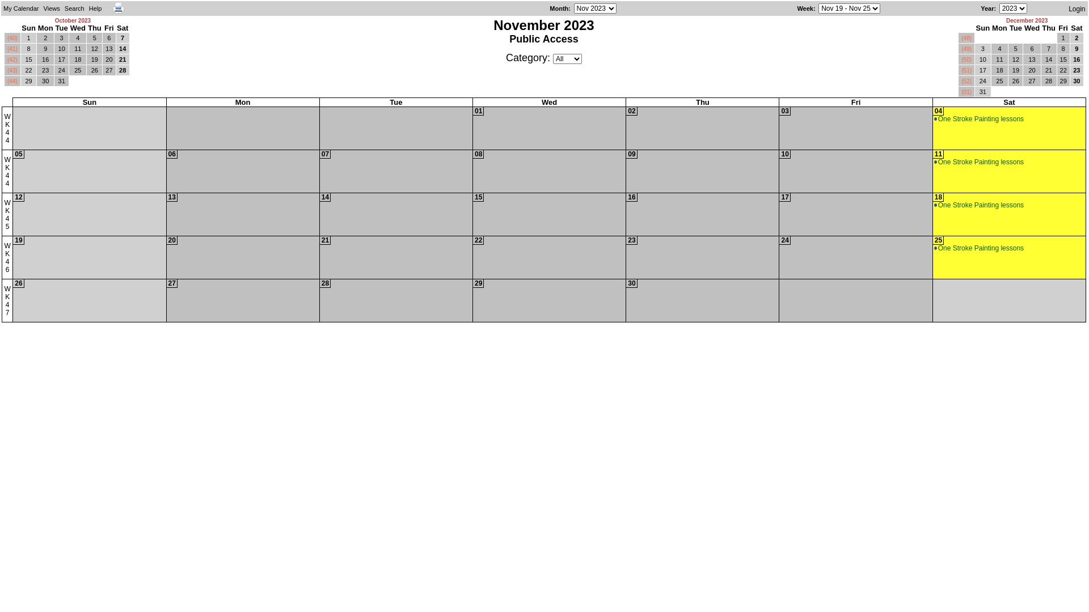 Image resolution: width=1089 pixels, height=612 pixels. I want to click on 11, so click(1000, 59).